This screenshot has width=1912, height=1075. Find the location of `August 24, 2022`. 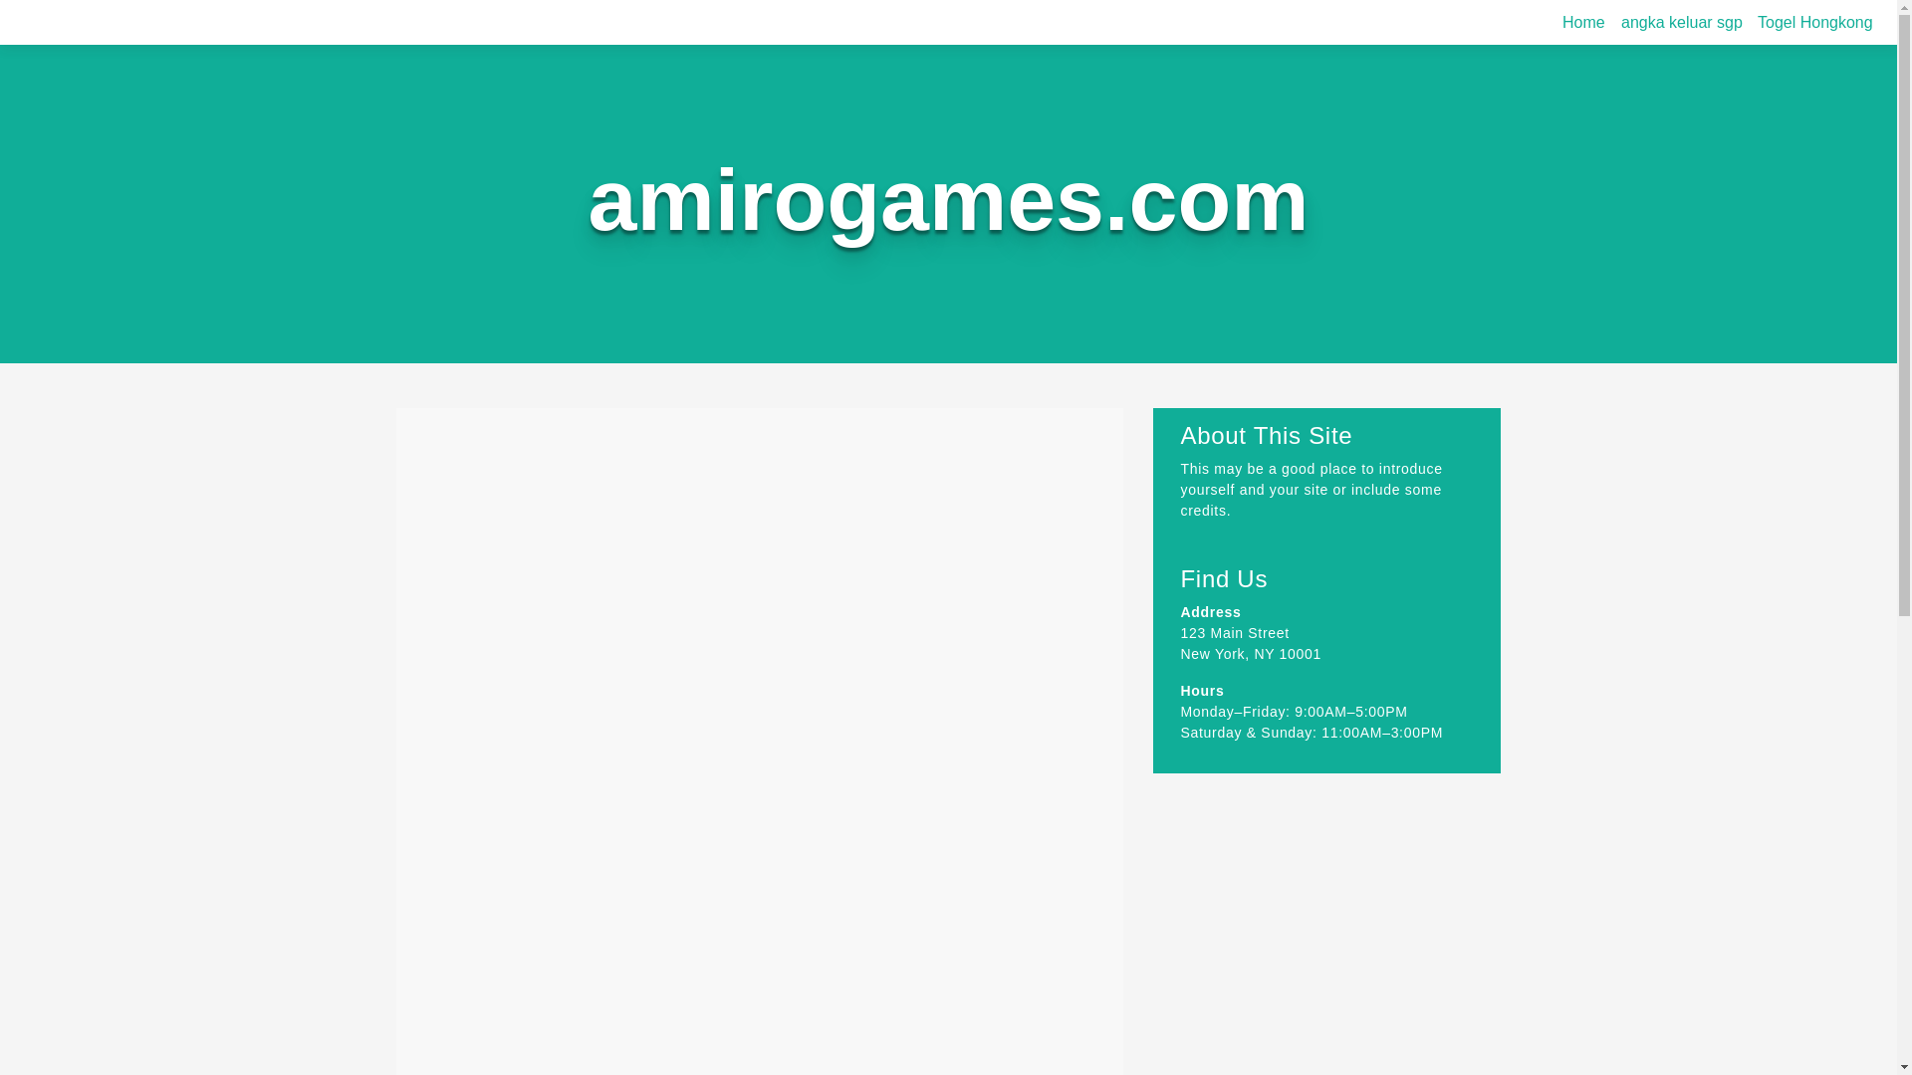

August 24, 2022 is located at coordinates (560, 508).